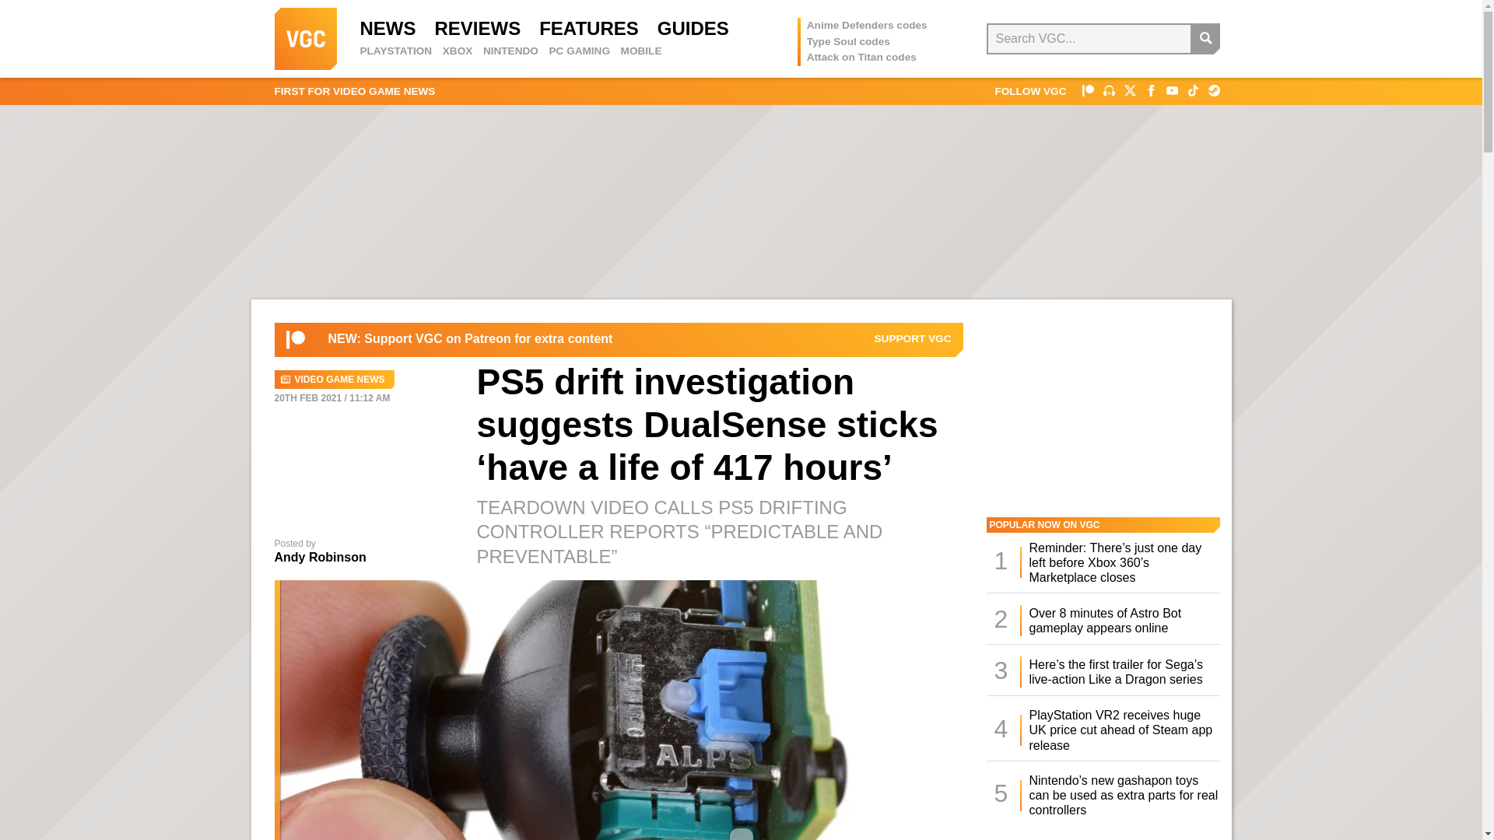  Describe the element at coordinates (333, 380) in the screenshot. I see `VIDEO GAME NEWS` at that location.